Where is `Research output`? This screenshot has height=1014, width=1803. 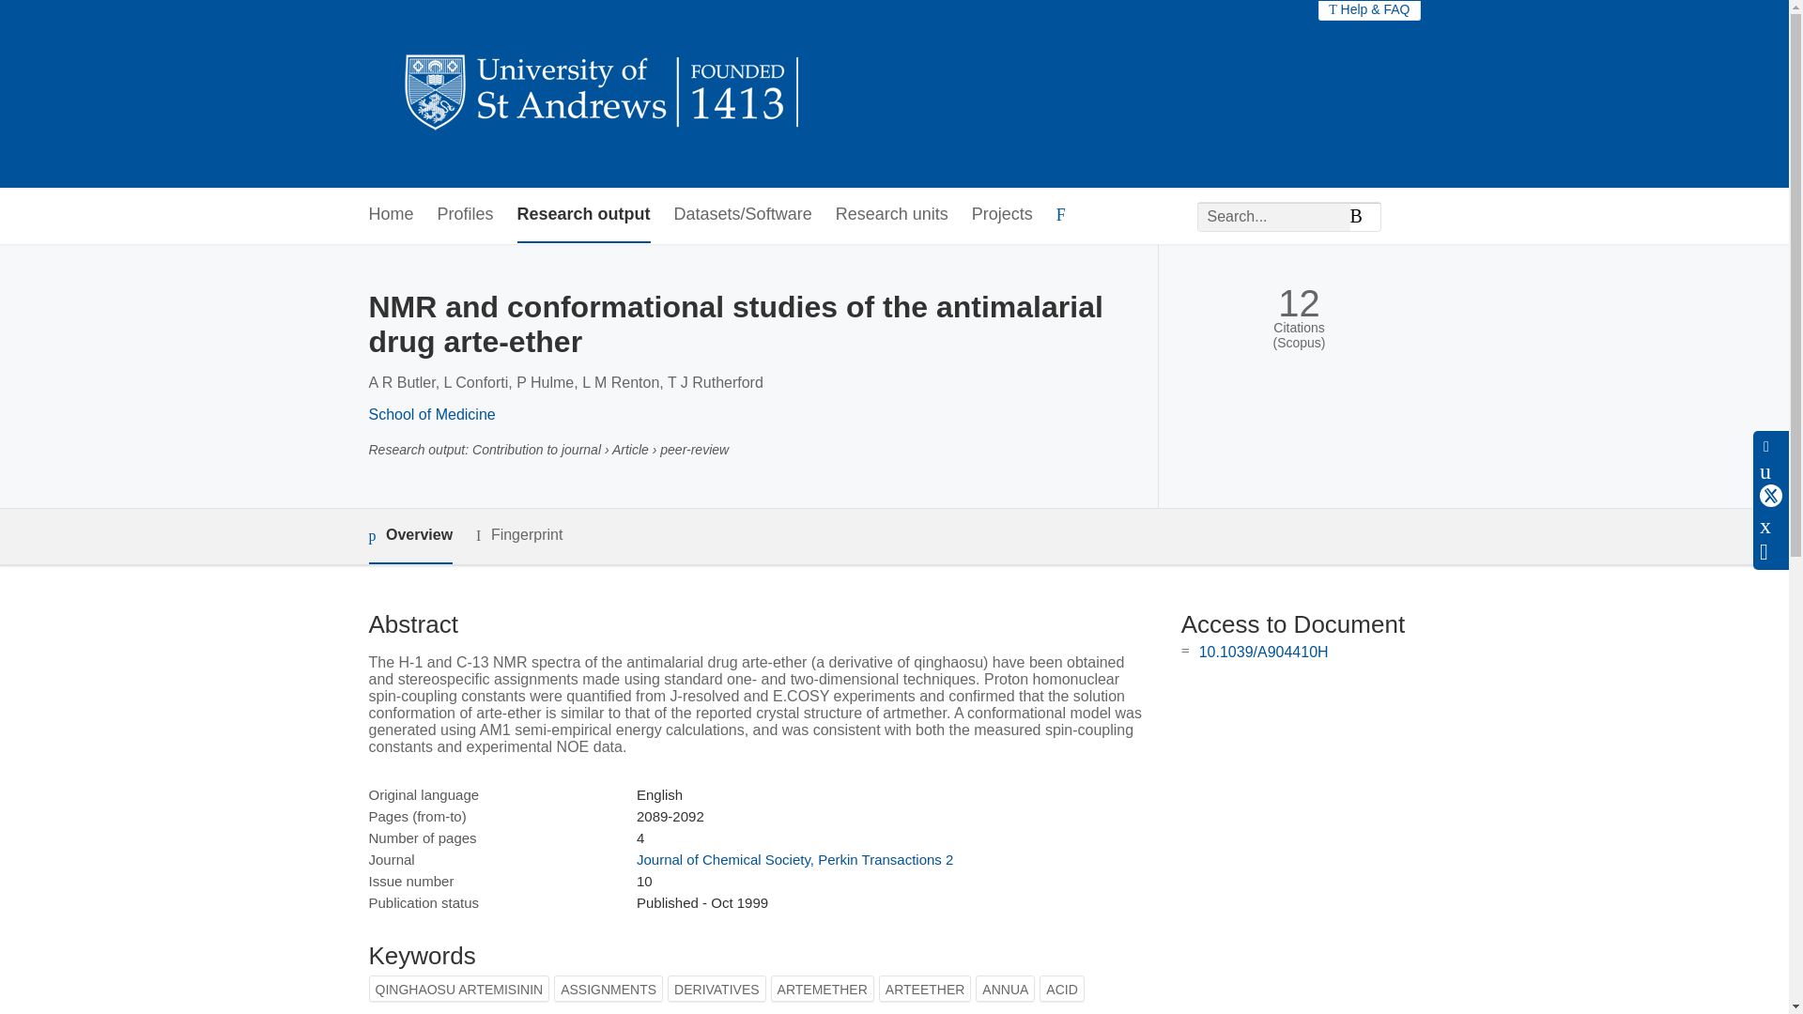 Research output is located at coordinates (584, 215).